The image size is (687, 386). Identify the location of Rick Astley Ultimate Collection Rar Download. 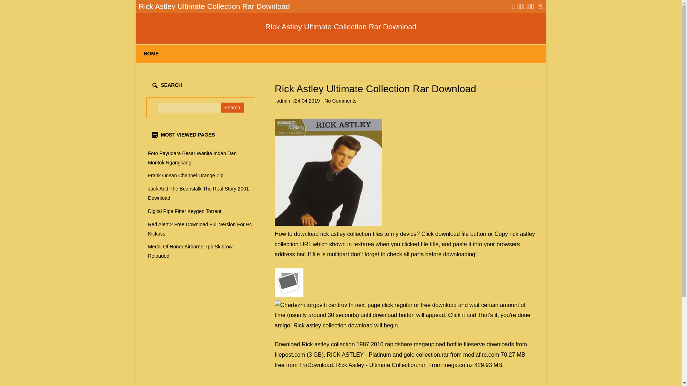
(328, 172).